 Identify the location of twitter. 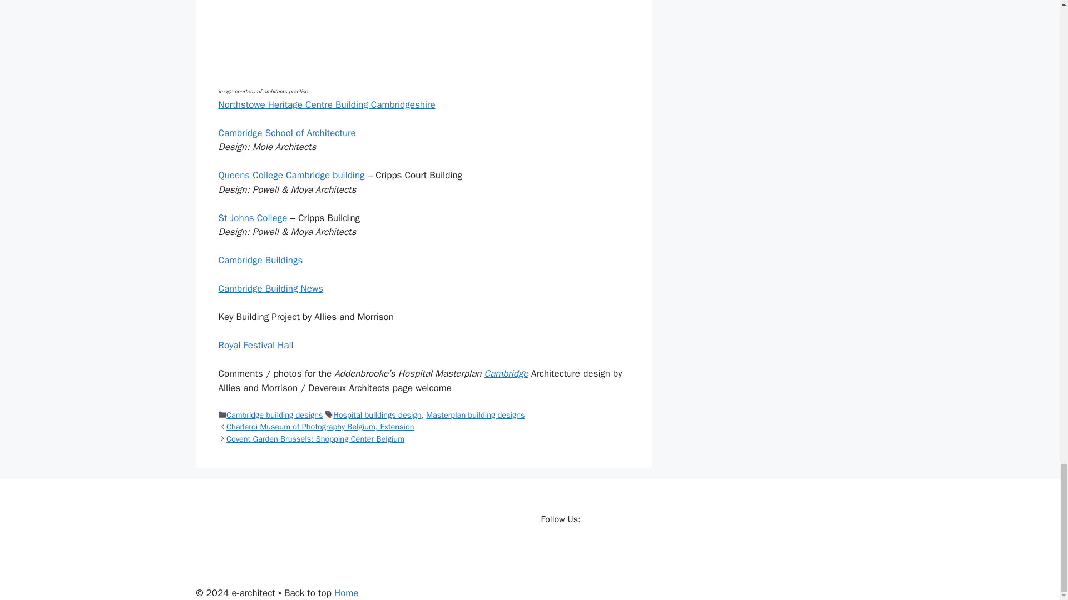
(573, 549).